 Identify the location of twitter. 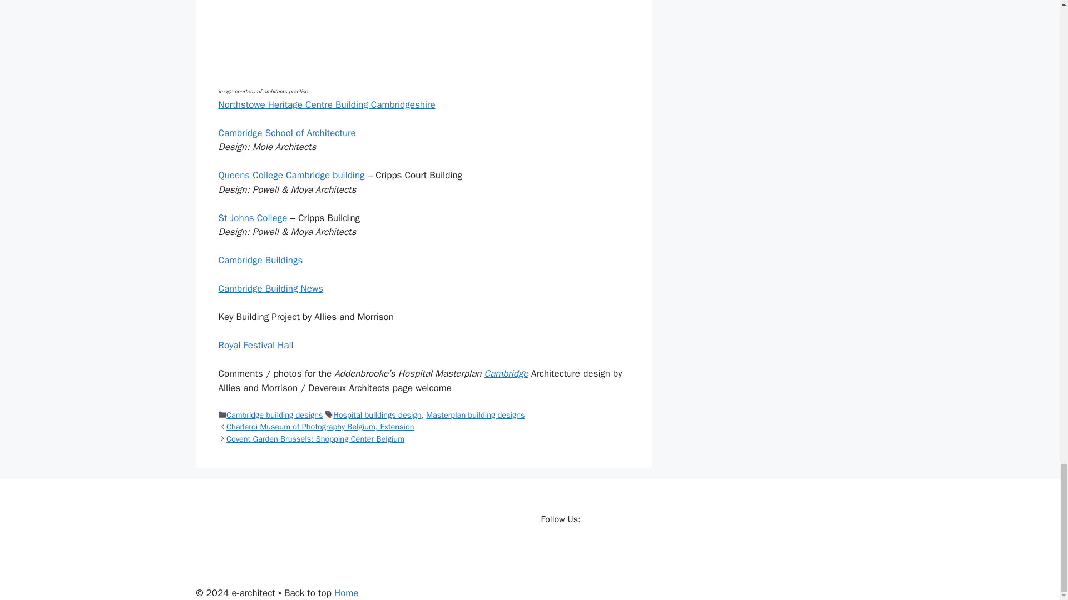
(573, 549).